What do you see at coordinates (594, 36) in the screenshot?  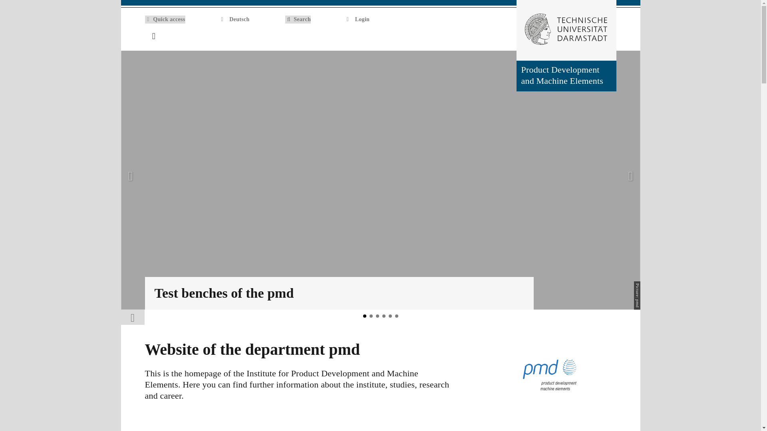 I see `Open search panel` at bounding box center [594, 36].